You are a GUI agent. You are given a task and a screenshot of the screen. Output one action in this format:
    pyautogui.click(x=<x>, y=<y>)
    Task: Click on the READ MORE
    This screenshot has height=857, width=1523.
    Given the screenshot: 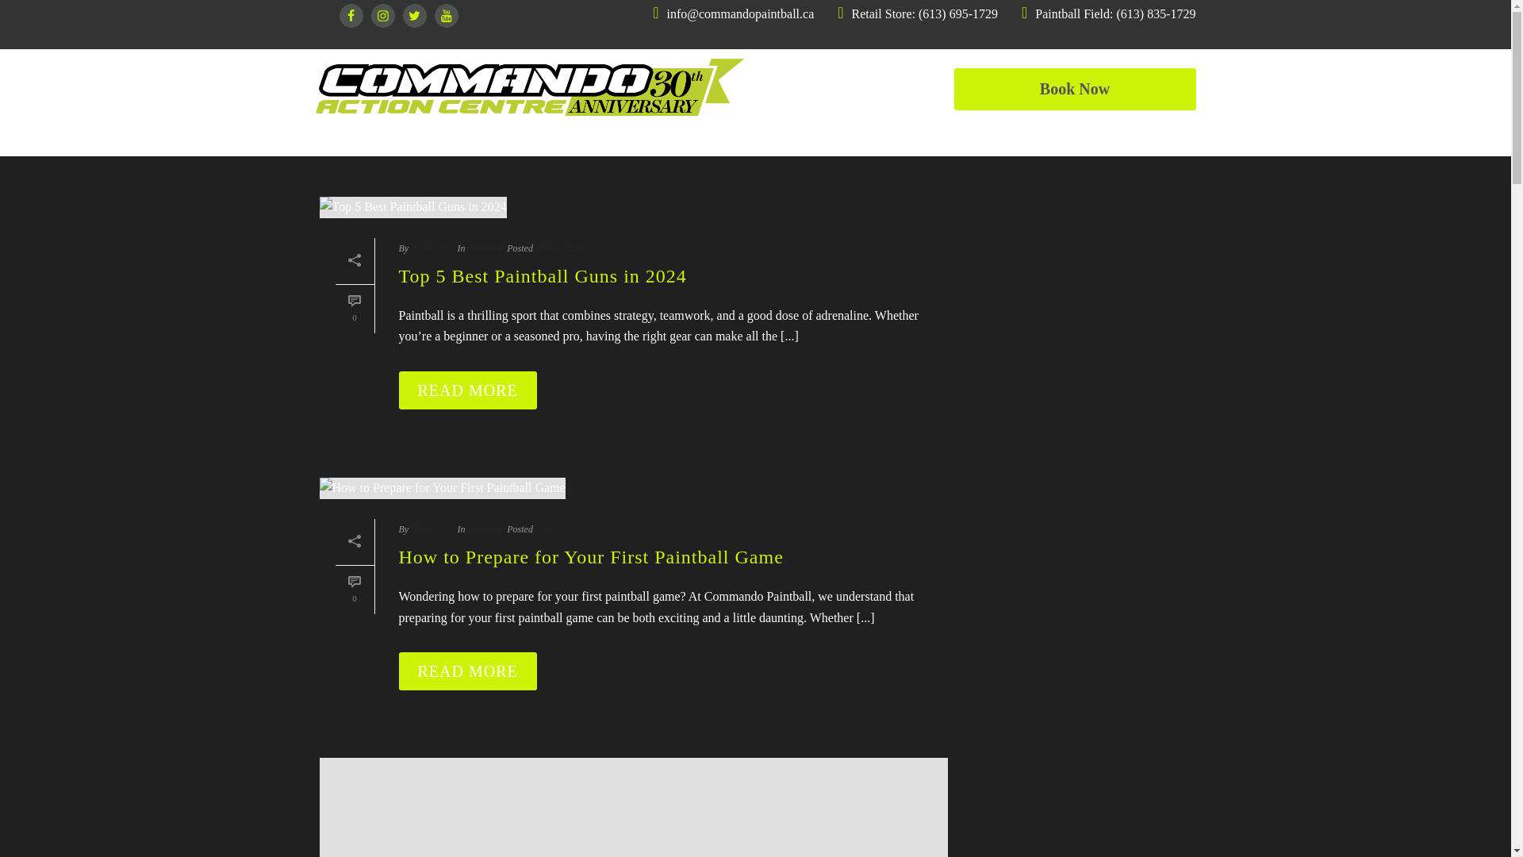 What is the action you would take?
    pyautogui.click(x=466, y=671)
    